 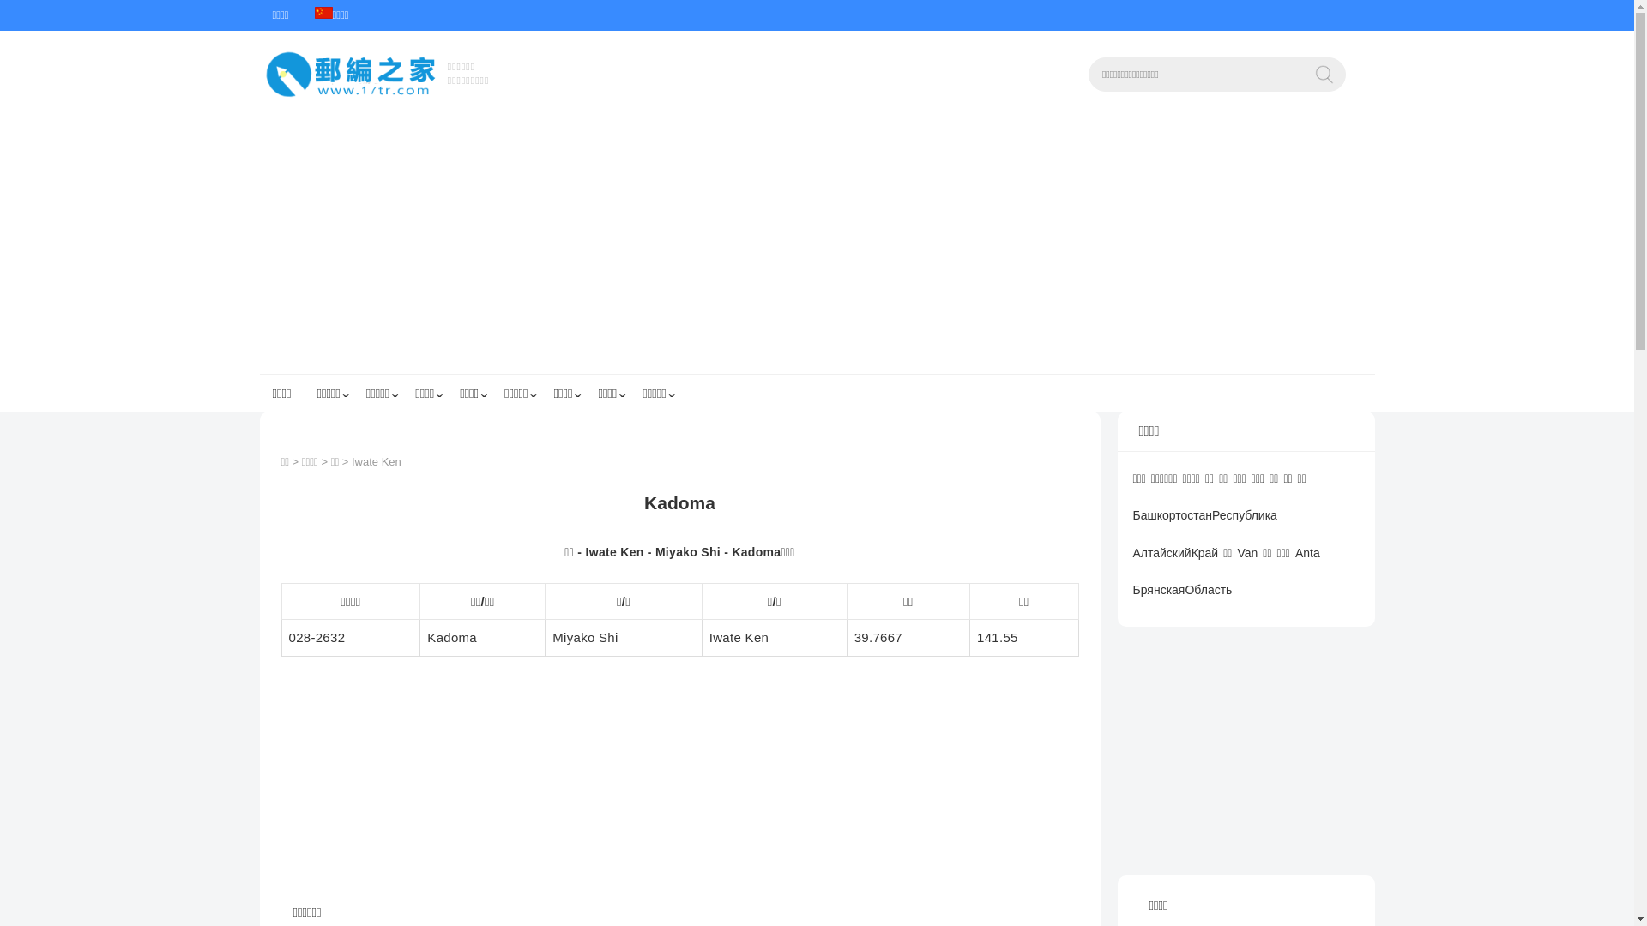 I want to click on Advertisement, so click(x=680, y=794).